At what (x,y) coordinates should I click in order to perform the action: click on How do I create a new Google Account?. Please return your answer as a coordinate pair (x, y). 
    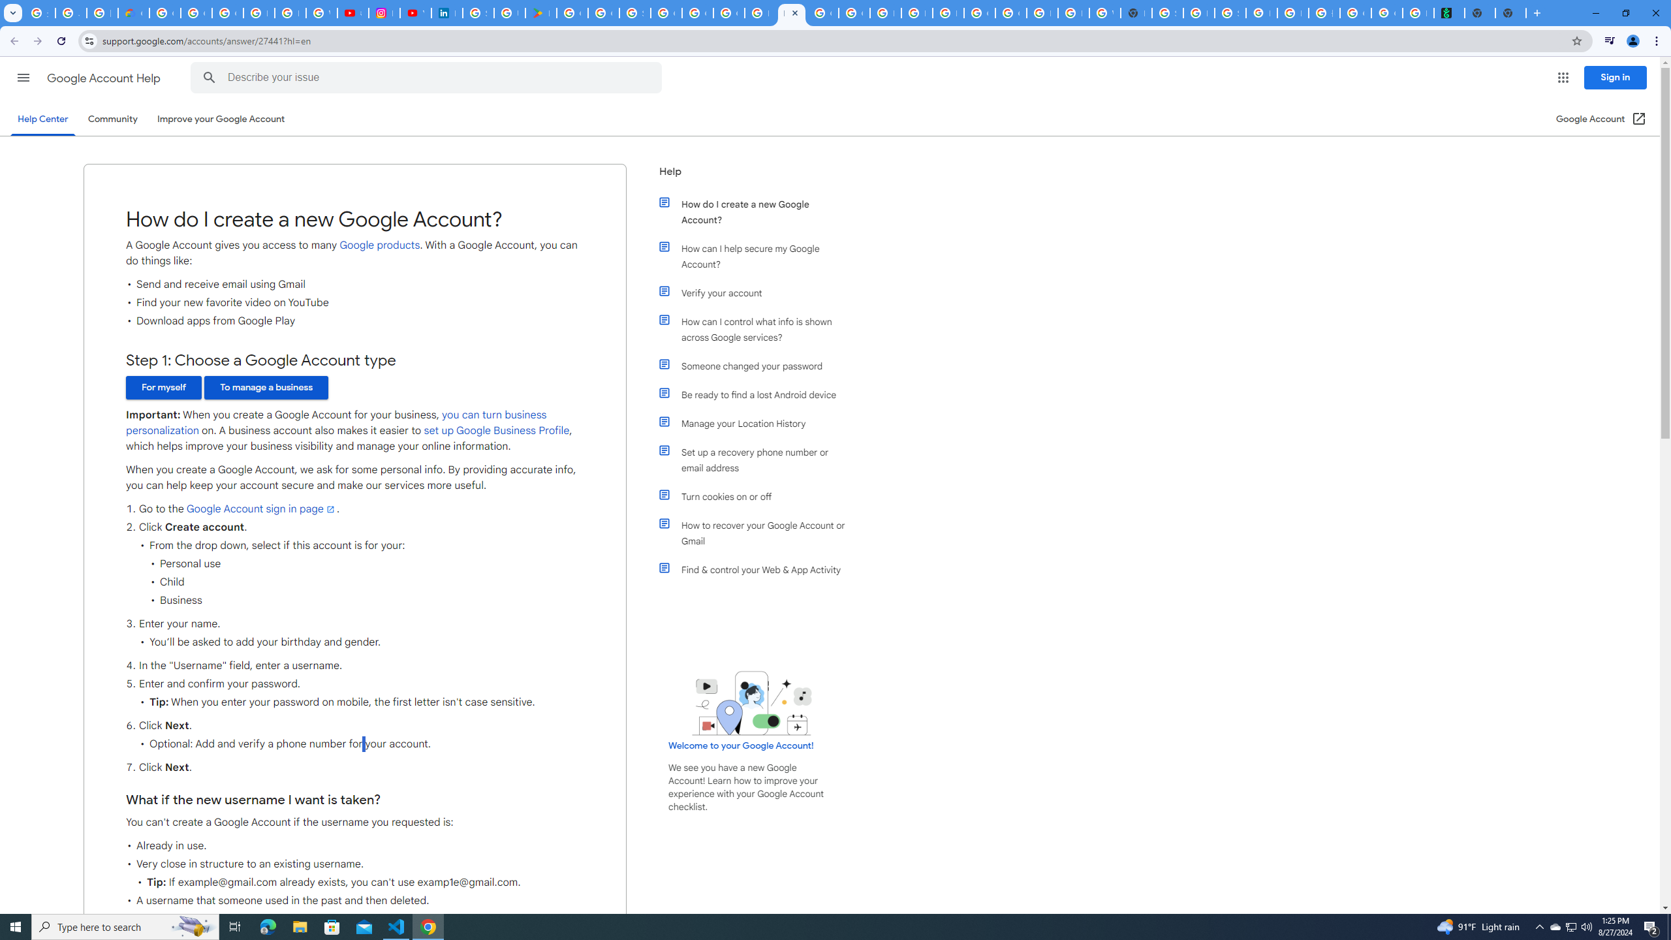
    Looking at the image, I should click on (759, 211).